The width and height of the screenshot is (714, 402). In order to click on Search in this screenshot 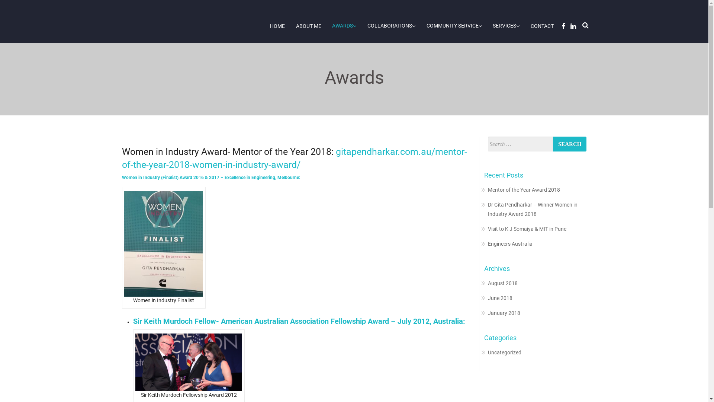, I will do `click(421, 208)`.